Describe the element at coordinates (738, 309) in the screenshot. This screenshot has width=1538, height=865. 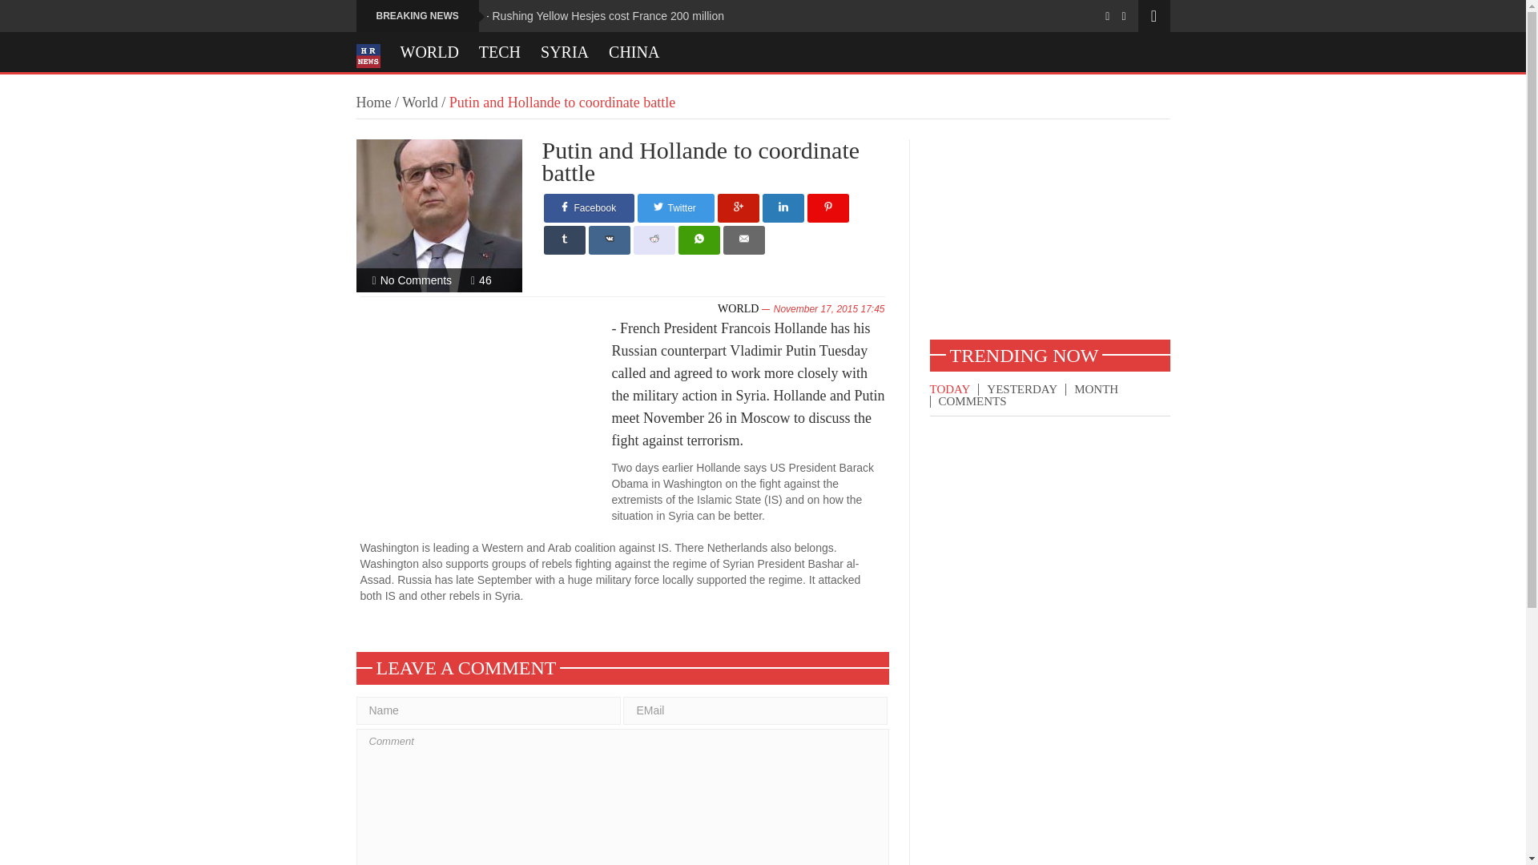
I see `WORLD` at that location.